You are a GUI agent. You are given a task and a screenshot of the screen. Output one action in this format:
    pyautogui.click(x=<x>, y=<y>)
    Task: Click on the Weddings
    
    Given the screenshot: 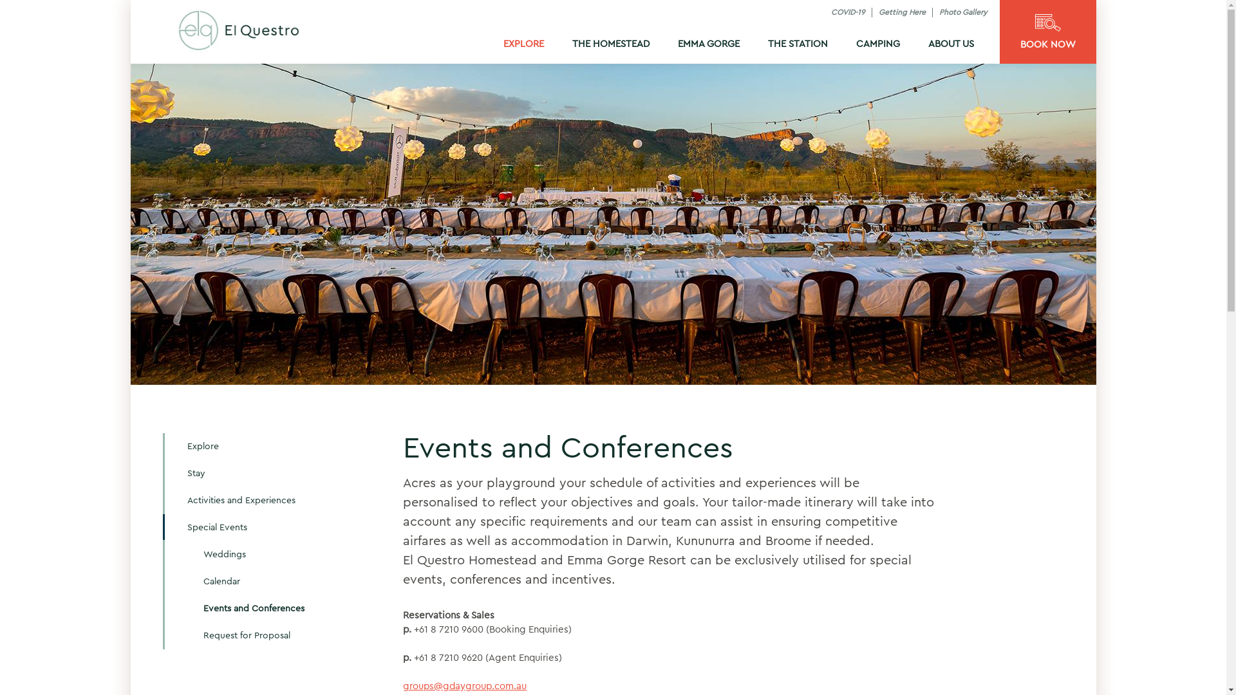 What is the action you would take?
    pyautogui.click(x=272, y=555)
    